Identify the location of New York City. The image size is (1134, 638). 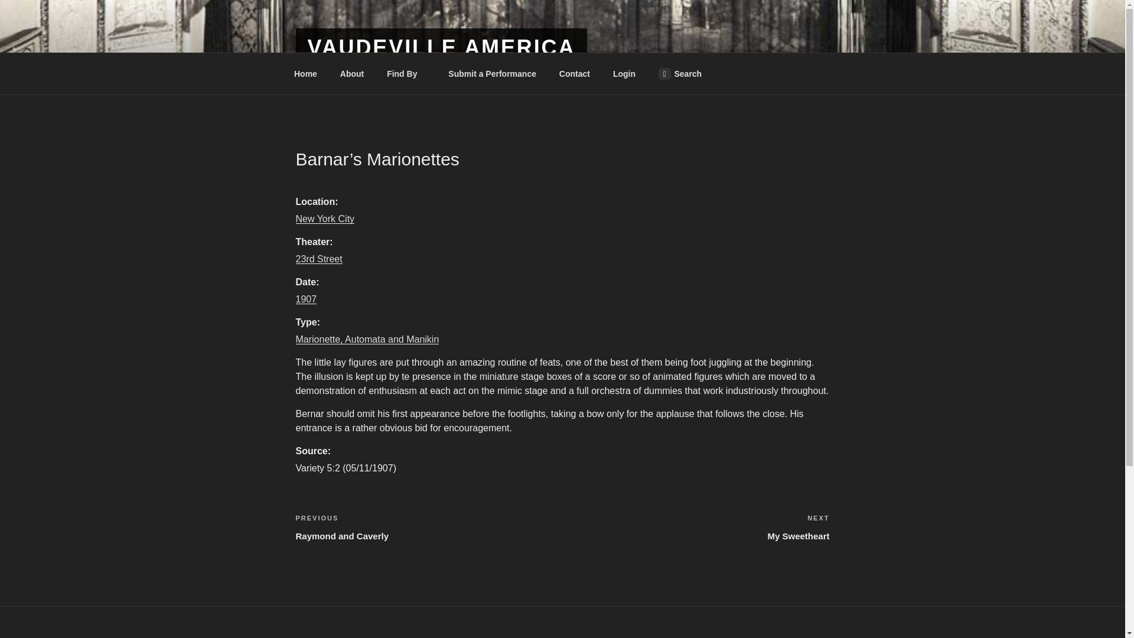
(367, 339).